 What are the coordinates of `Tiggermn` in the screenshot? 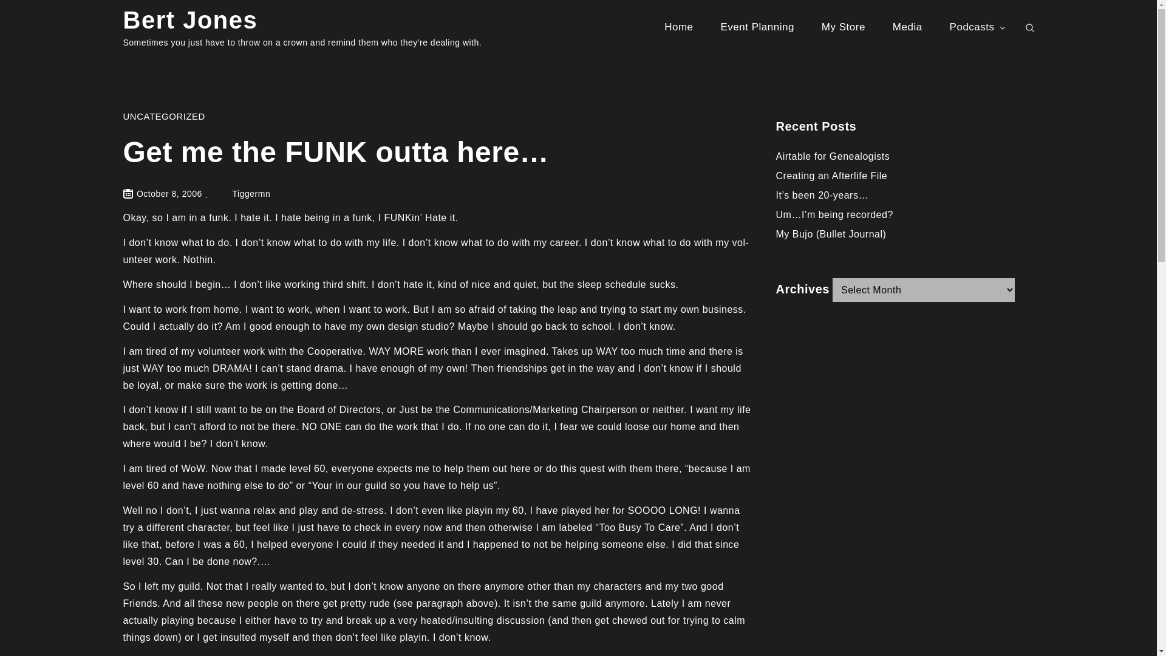 It's located at (242, 194).